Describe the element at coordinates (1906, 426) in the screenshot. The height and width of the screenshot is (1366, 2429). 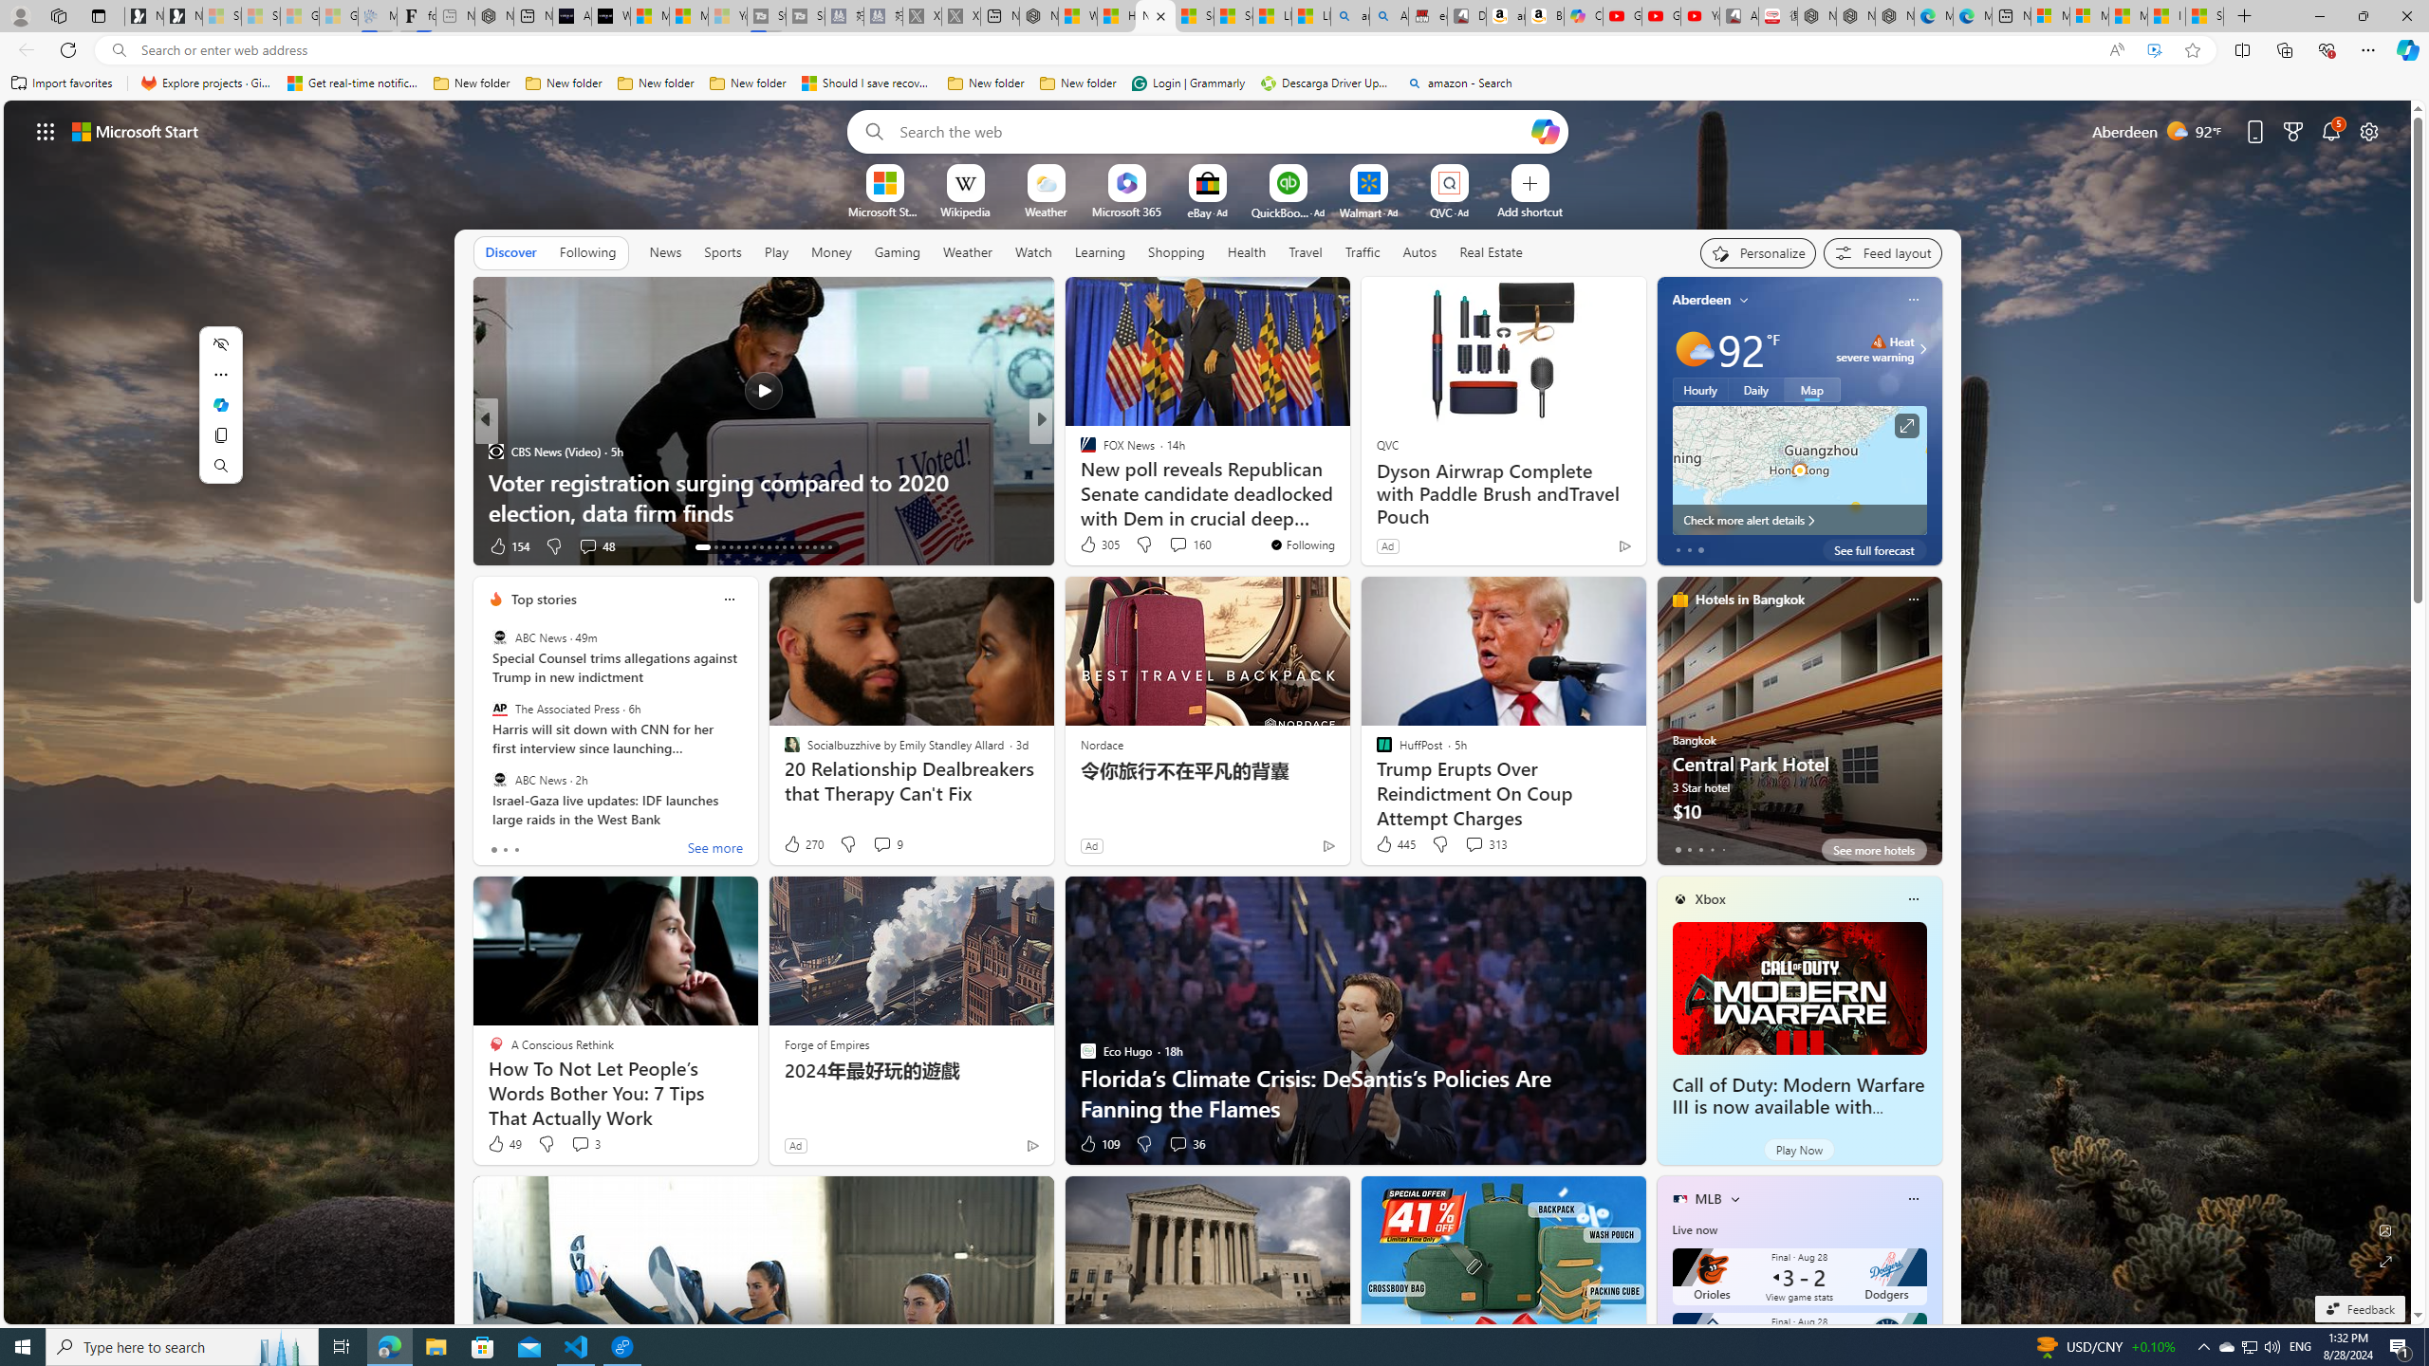
I see `Click to see more information` at that location.